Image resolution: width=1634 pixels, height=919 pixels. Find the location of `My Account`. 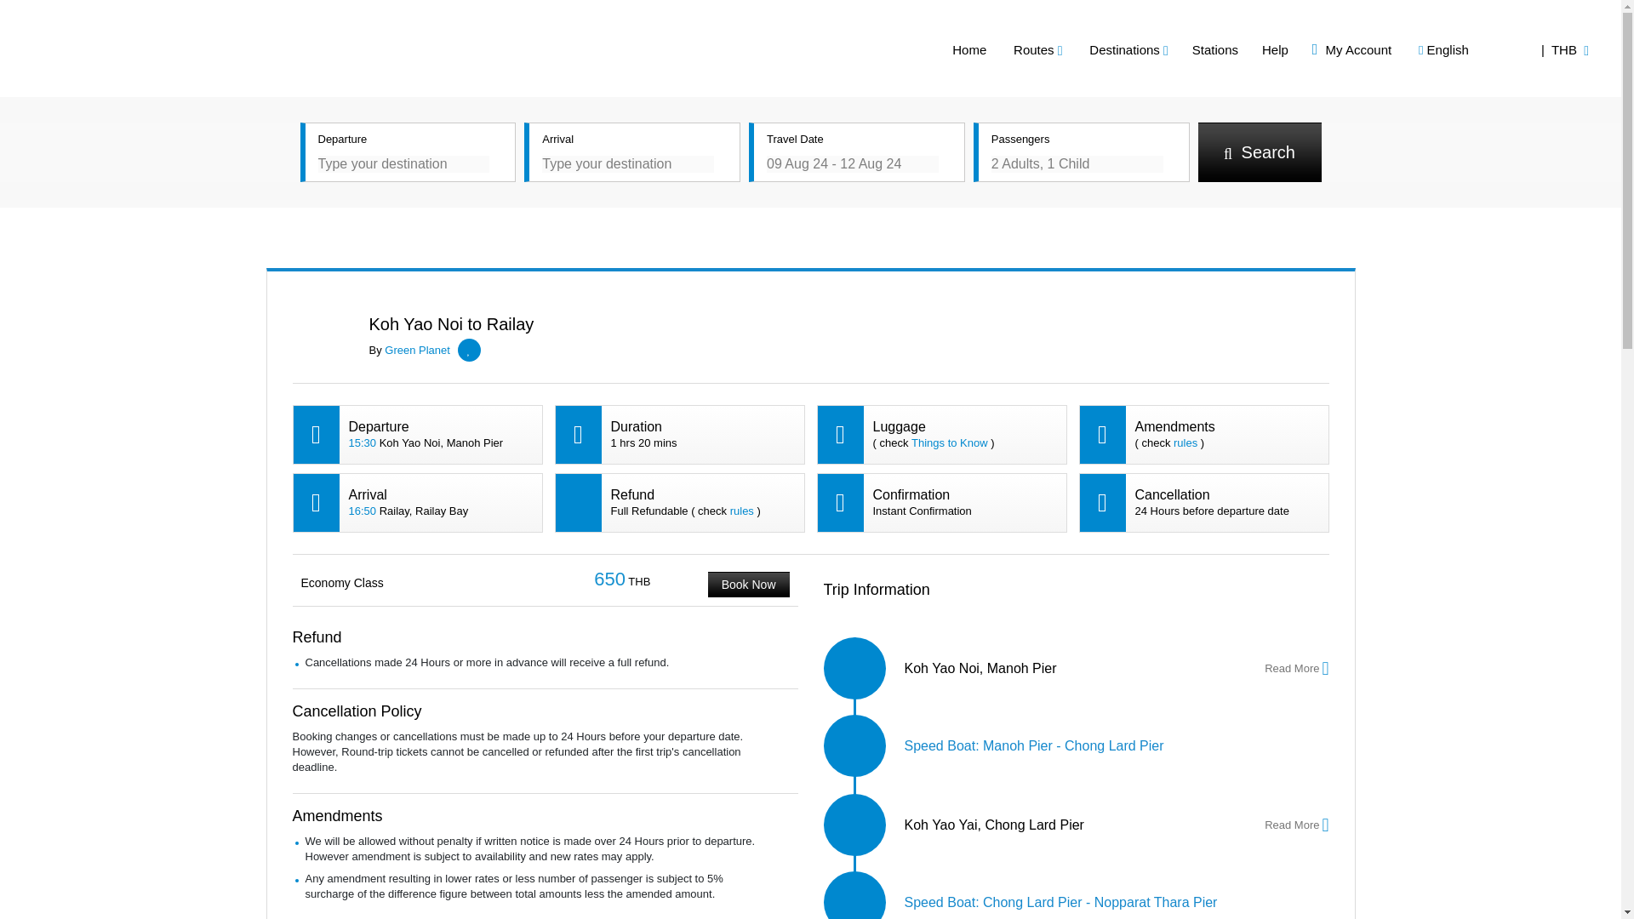

My Account is located at coordinates (1393, 49).